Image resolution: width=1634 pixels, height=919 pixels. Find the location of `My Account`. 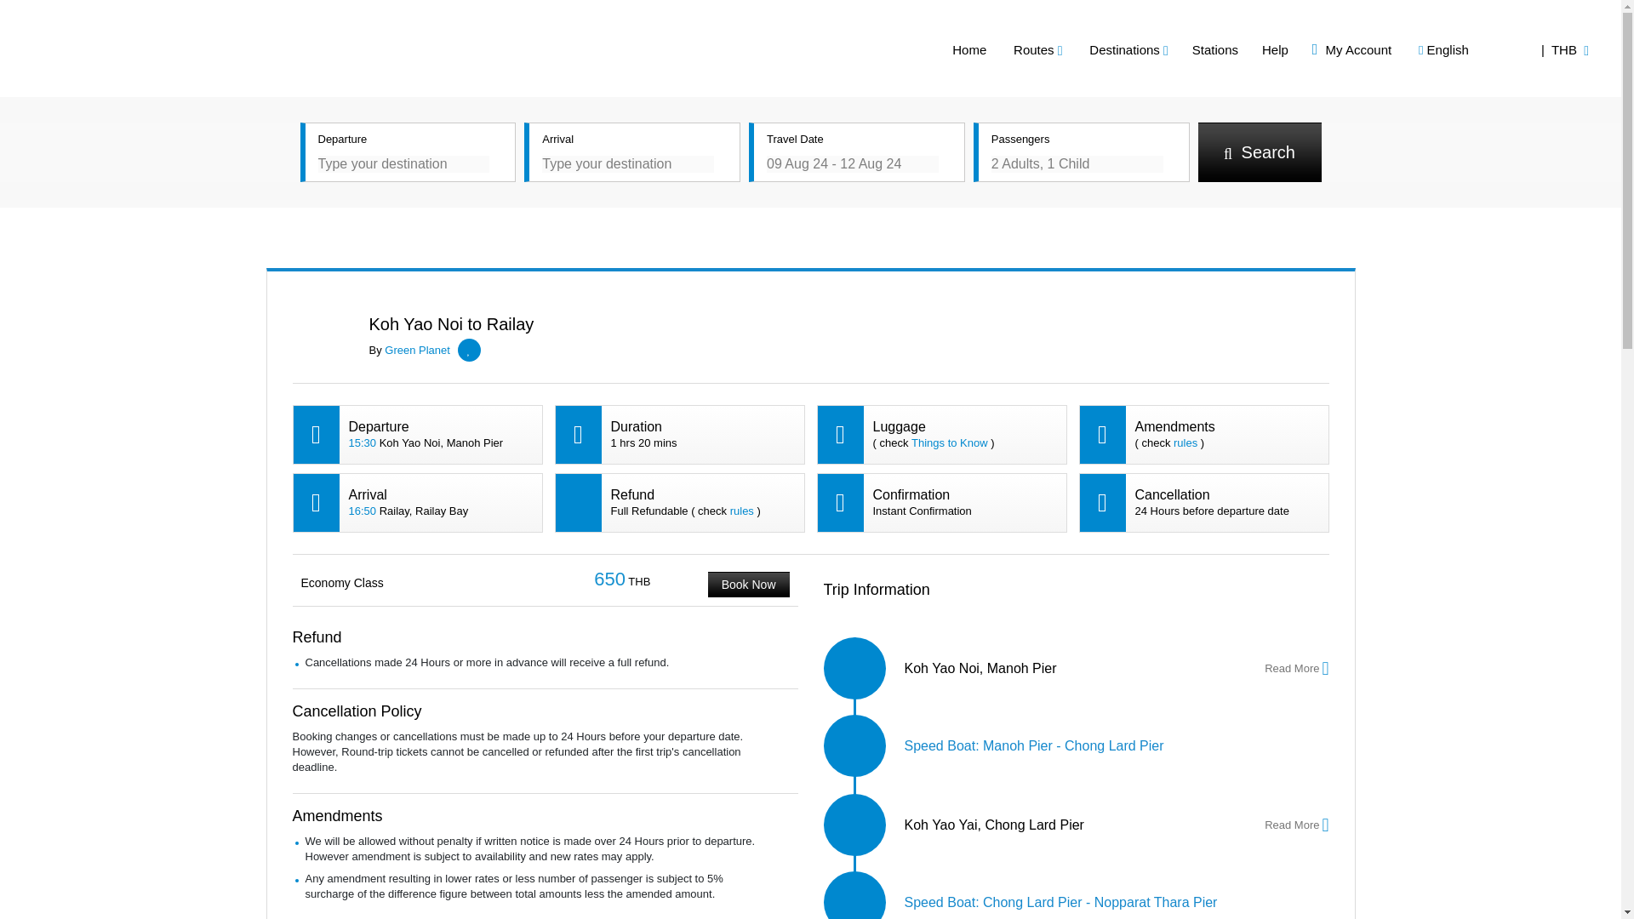

My Account is located at coordinates (1393, 49).